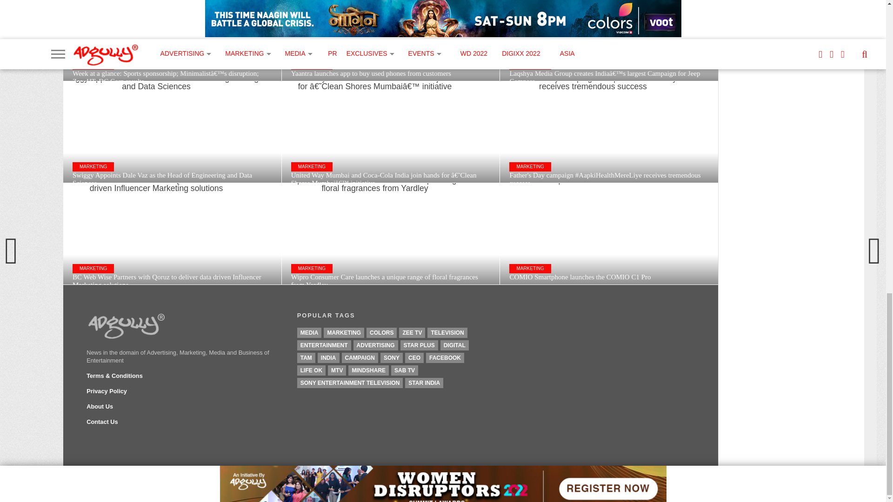 This screenshot has height=502, width=893. Describe the element at coordinates (447, 333) in the screenshot. I see `Television` at that location.